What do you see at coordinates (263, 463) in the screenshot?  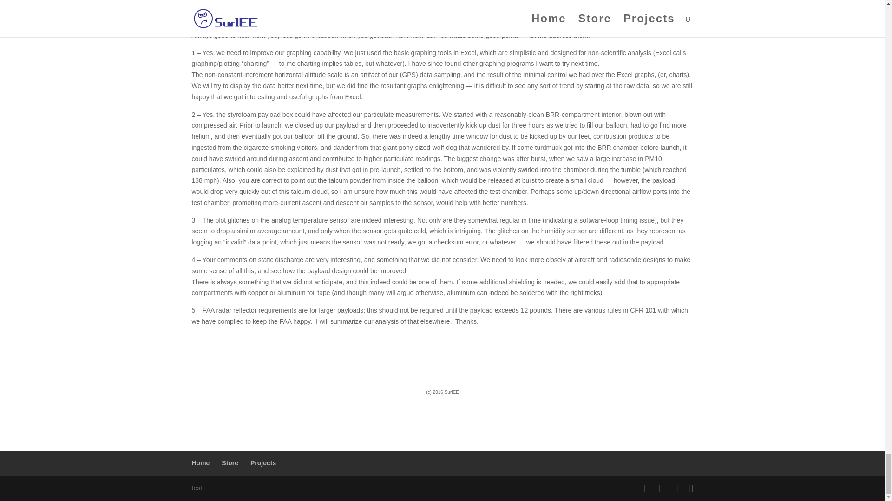 I see `Projects` at bounding box center [263, 463].